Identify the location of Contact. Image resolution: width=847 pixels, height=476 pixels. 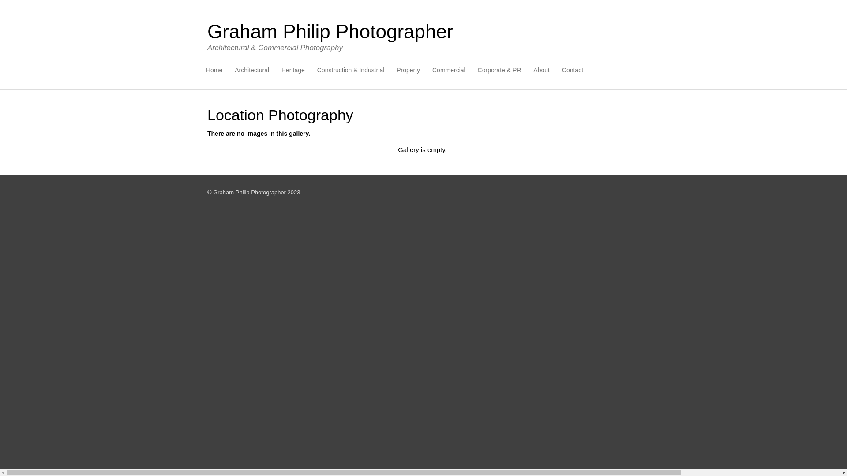
(573, 71).